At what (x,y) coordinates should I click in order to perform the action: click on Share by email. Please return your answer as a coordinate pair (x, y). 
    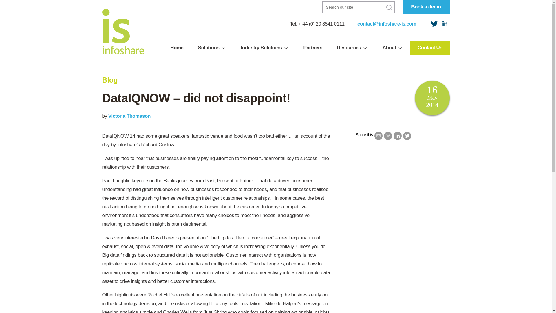
    Looking at the image, I should click on (378, 136).